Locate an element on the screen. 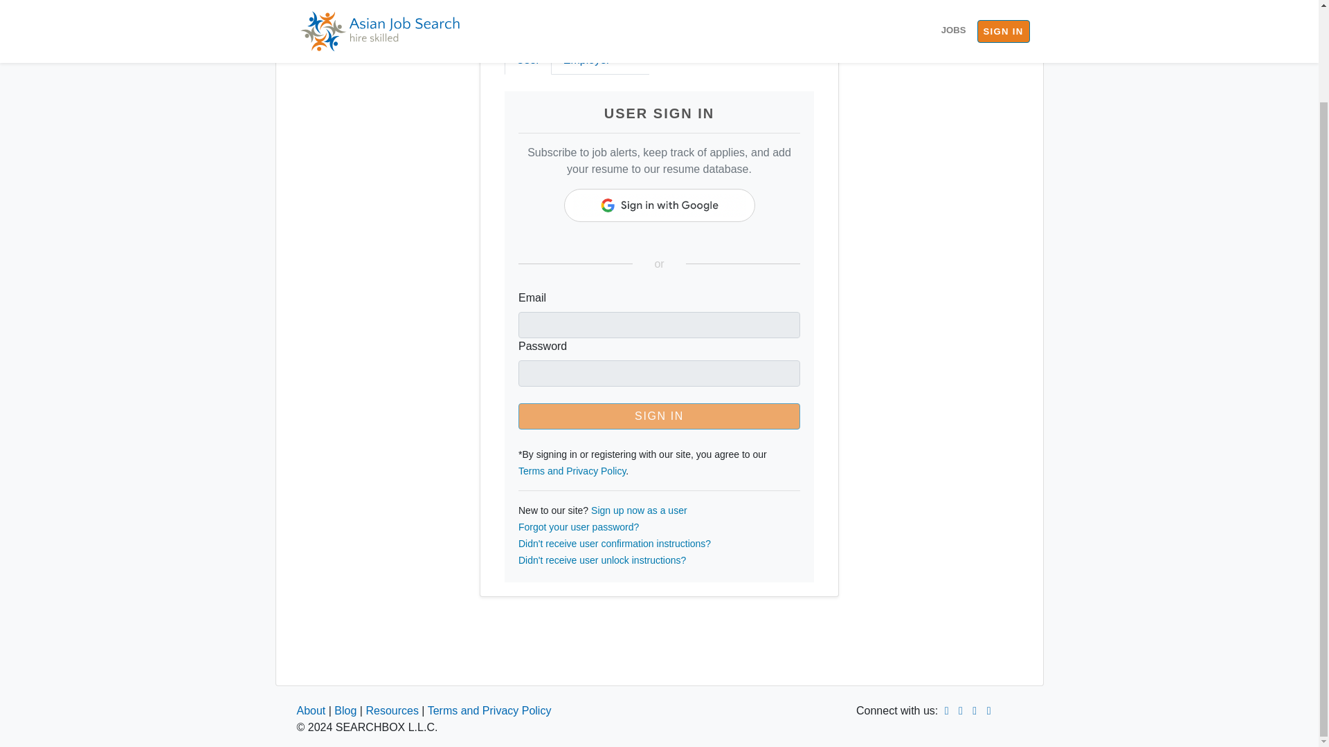 The width and height of the screenshot is (1329, 747). Didn't receive user confirmation instructions? is located at coordinates (615, 543).